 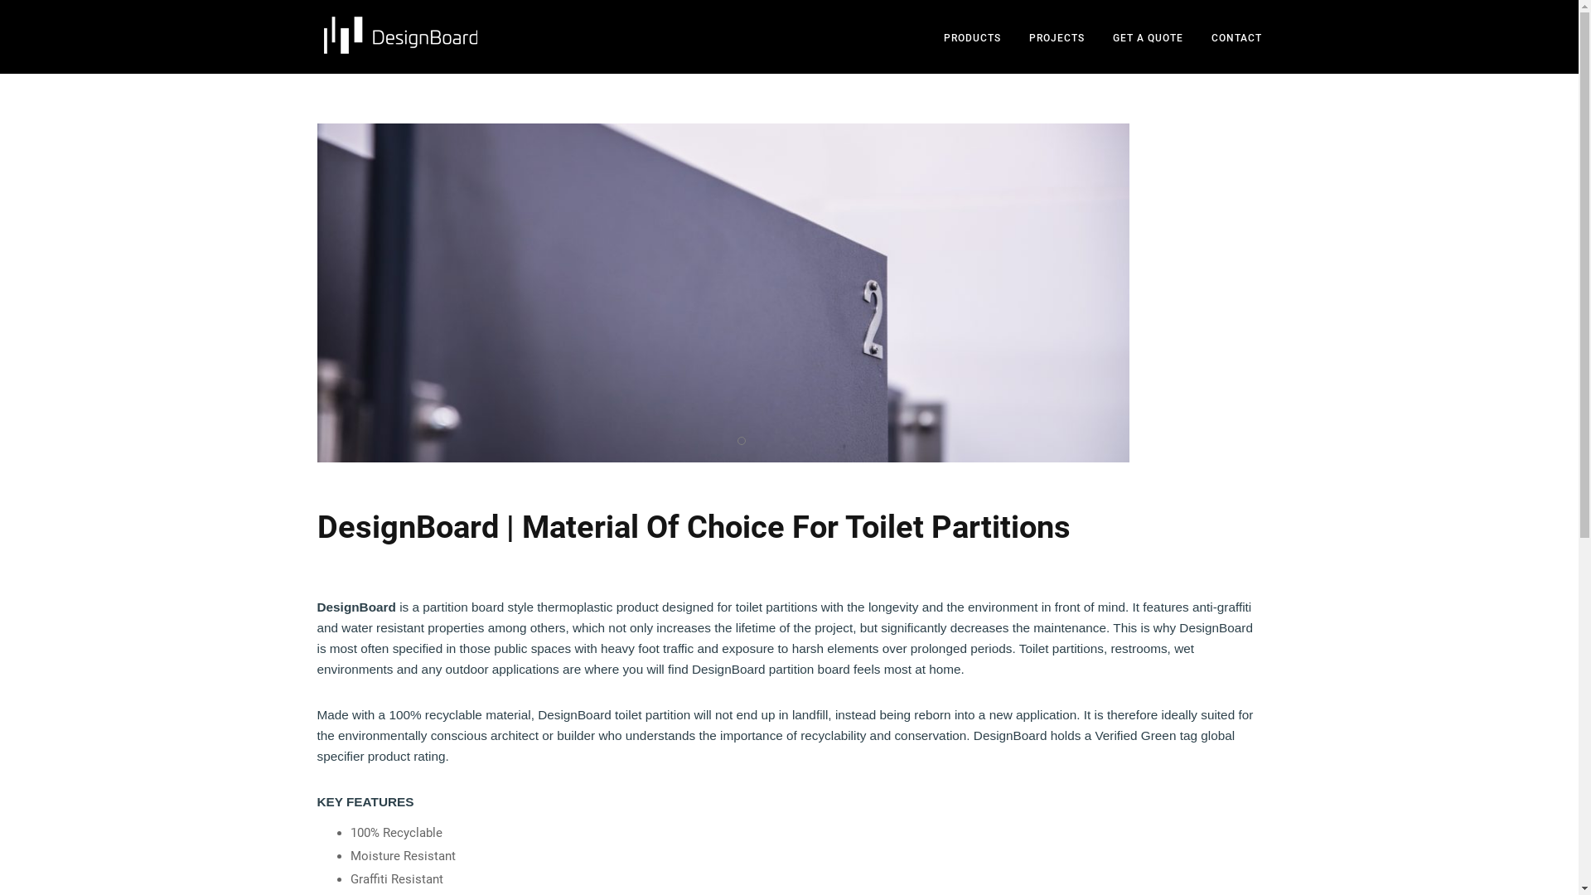 I want to click on CONTACT, so click(x=1236, y=38).